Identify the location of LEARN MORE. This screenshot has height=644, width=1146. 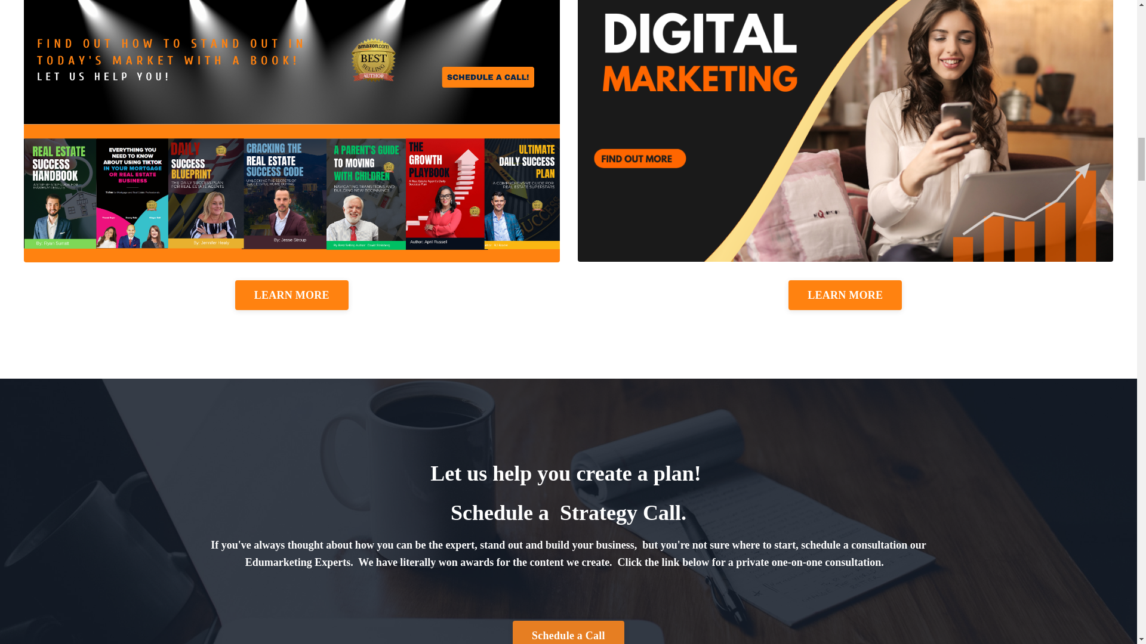
(291, 295).